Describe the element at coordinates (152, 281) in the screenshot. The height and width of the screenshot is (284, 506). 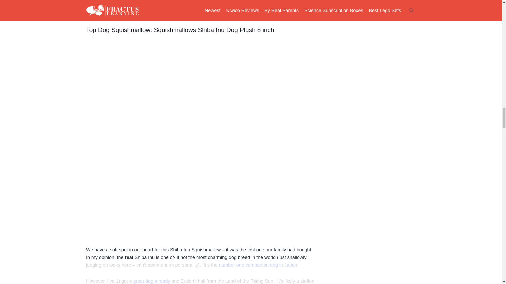
I see `great dog already` at that location.